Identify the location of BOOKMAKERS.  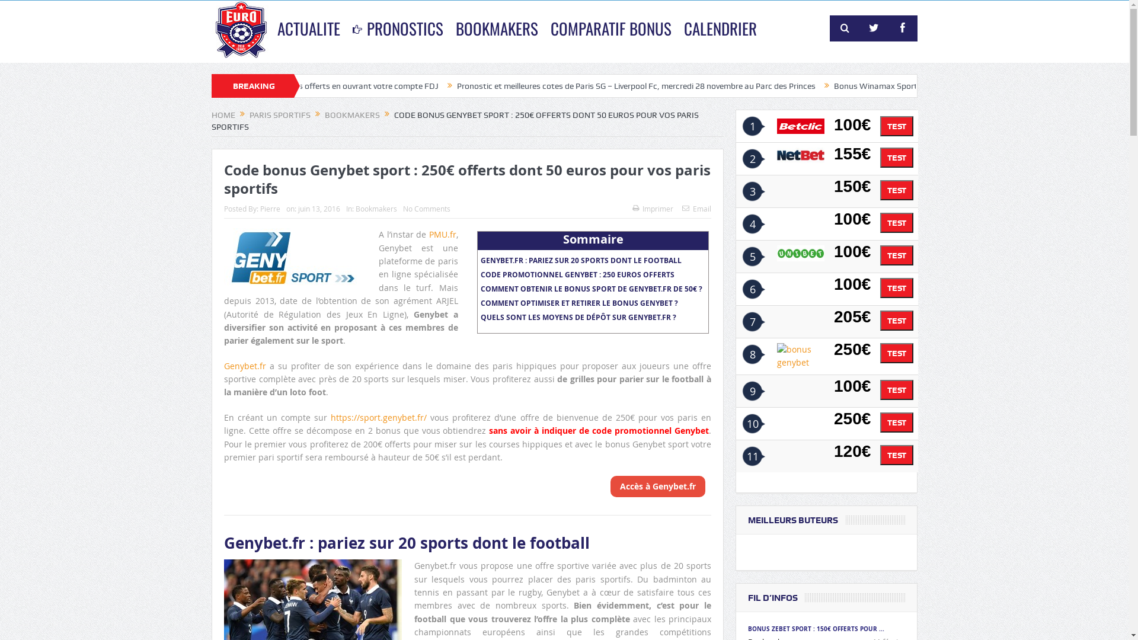
(352, 115).